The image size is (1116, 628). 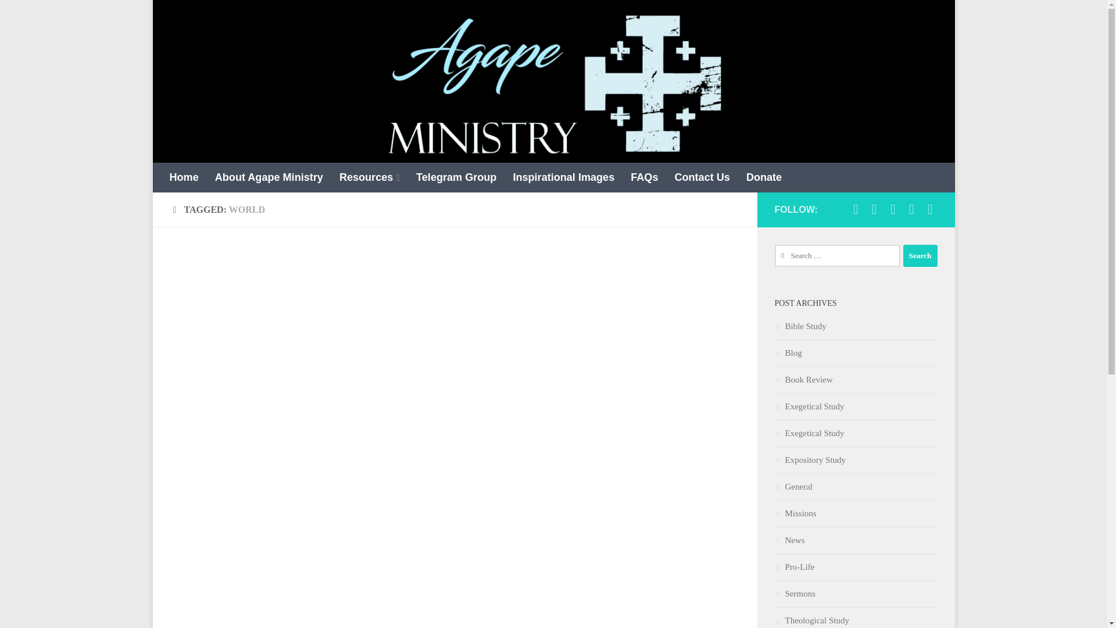 What do you see at coordinates (930, 209) in the screenshot?
I see `Follow us on TinyChat` at bounding box center [930, 209].